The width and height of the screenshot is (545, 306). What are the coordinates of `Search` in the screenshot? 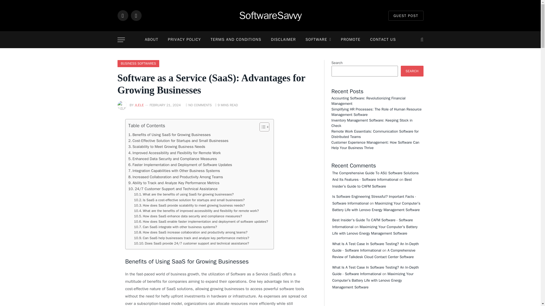 It's located at (421, 40).